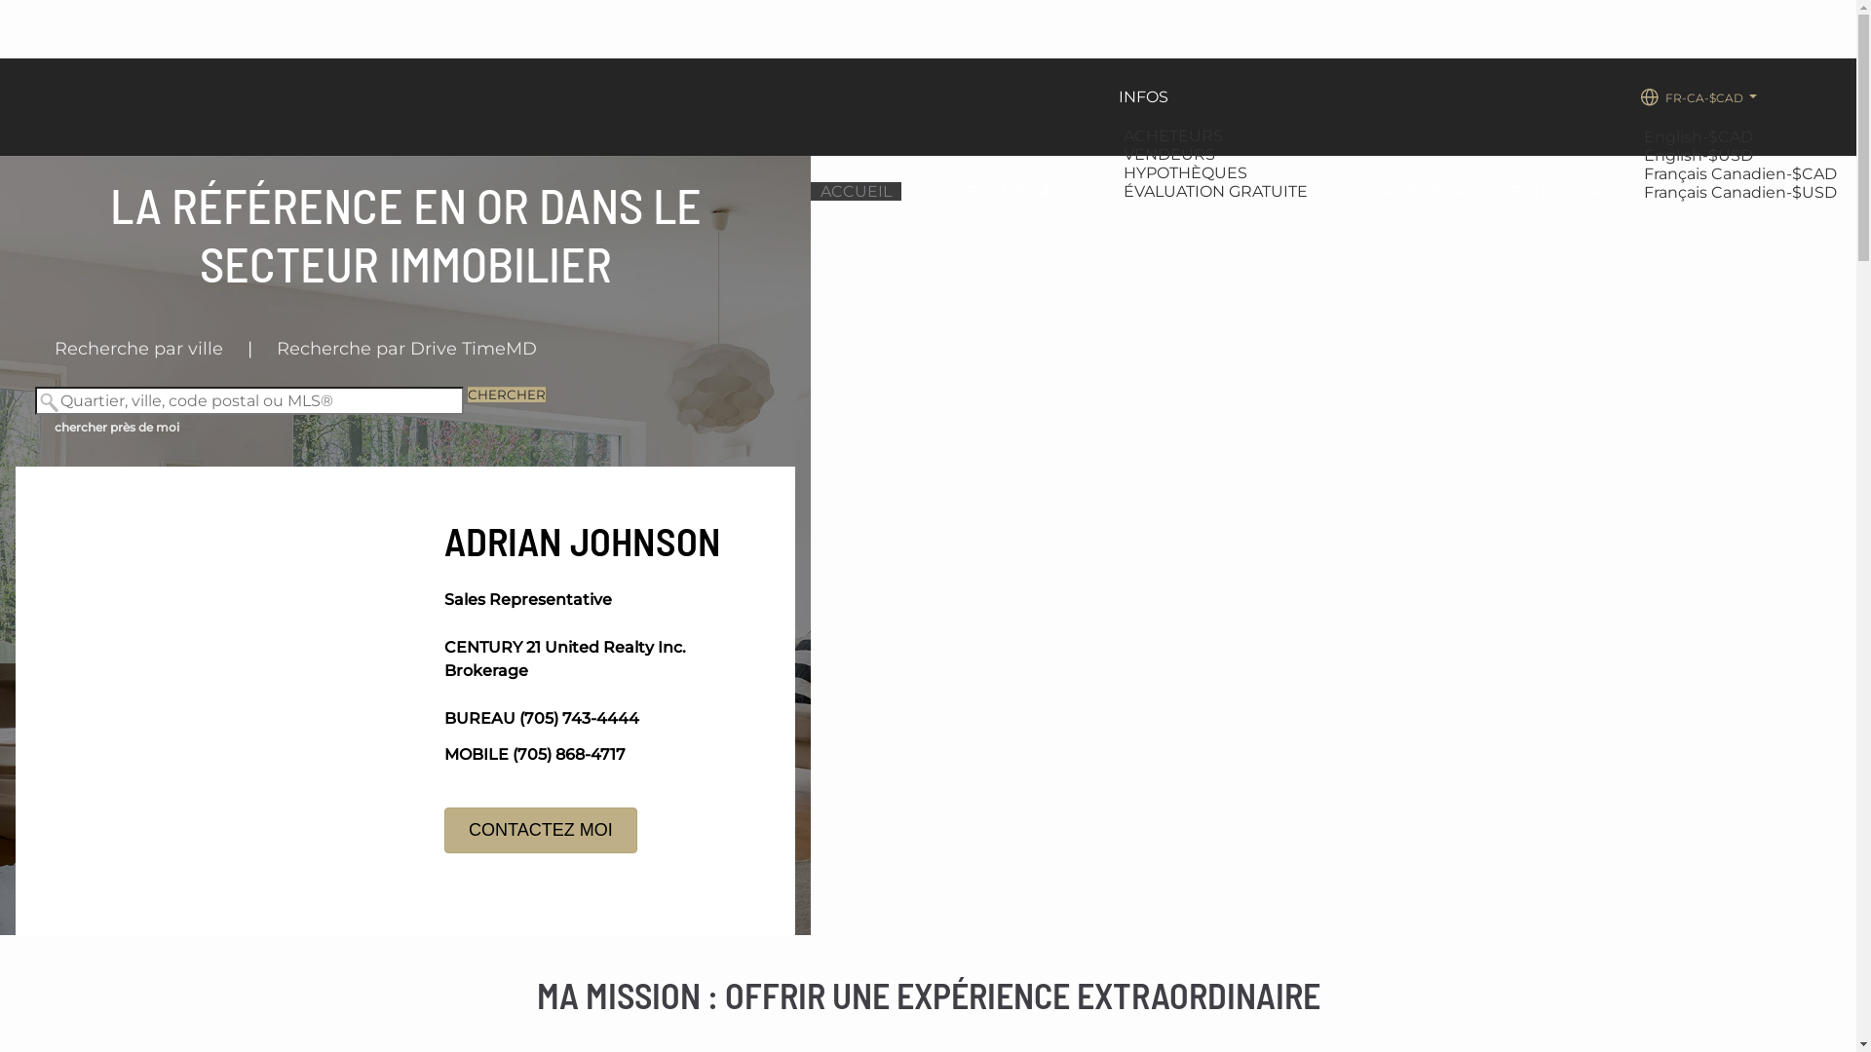 Image resolution: width=1871 pixels, height=1052 pixels. I want to click on TESTIMONIALS, so click(1561, 191).